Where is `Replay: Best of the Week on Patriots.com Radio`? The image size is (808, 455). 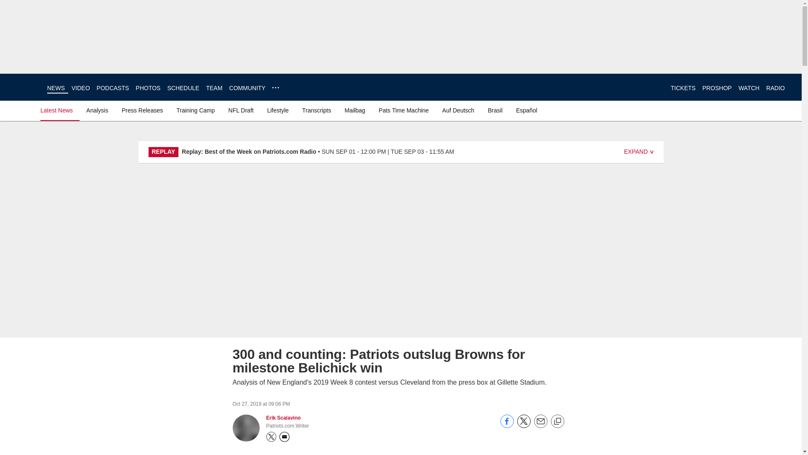 Replay: Best of the Week on Patriots.com Radio is located at coordinates (249, 152).